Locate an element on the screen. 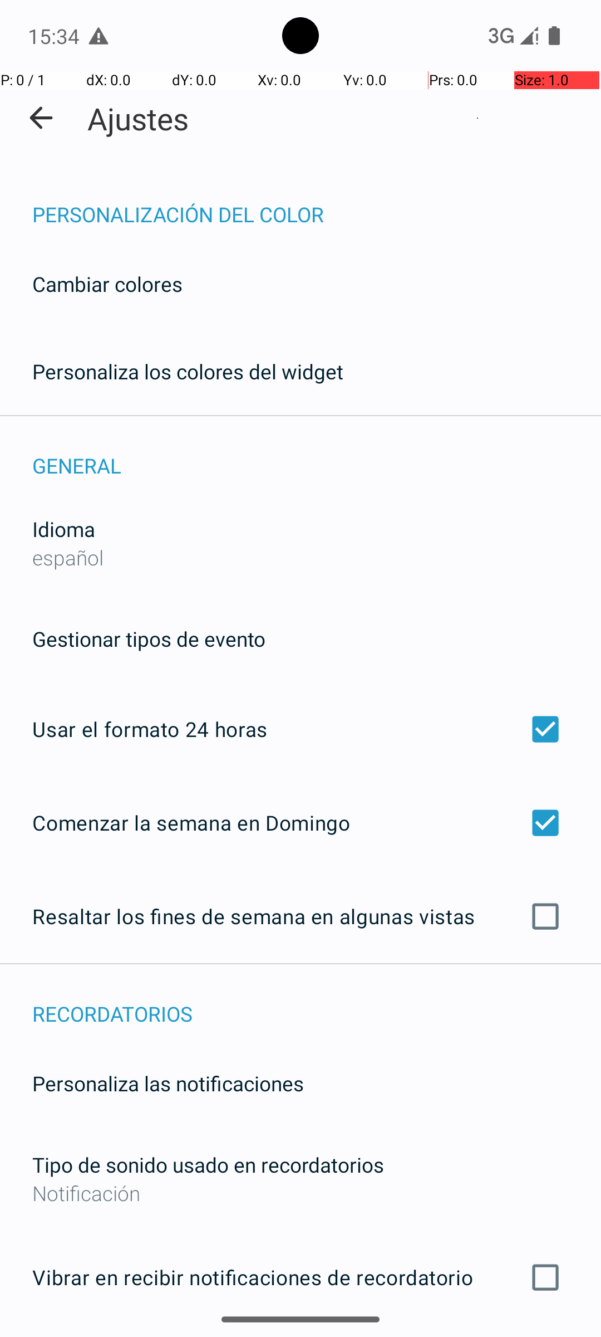 The width and height of the screenshot is (601, 1337). Repetir recordatorios hasta ser descartados is located at coordinates (300, 1336).